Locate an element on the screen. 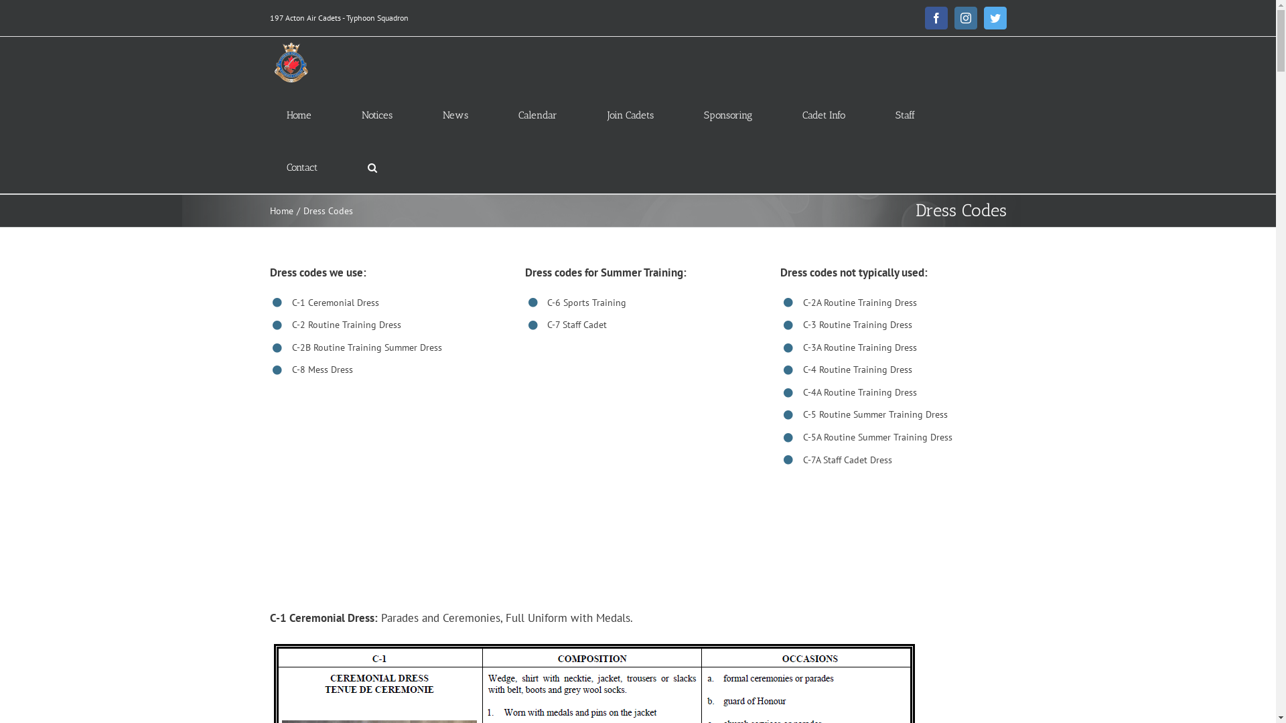 Image resolution: width=1286 pixels, height=723 pixels. C-1 Ceremonial Dress is located at coordinates (336, 302).